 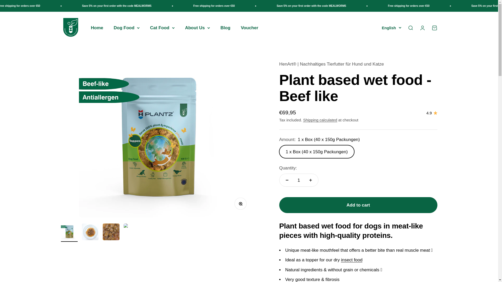 What do you see at coordinates (432, 113) in the screenshot?
I see `13 reviews` at bounding box center [432, 113].